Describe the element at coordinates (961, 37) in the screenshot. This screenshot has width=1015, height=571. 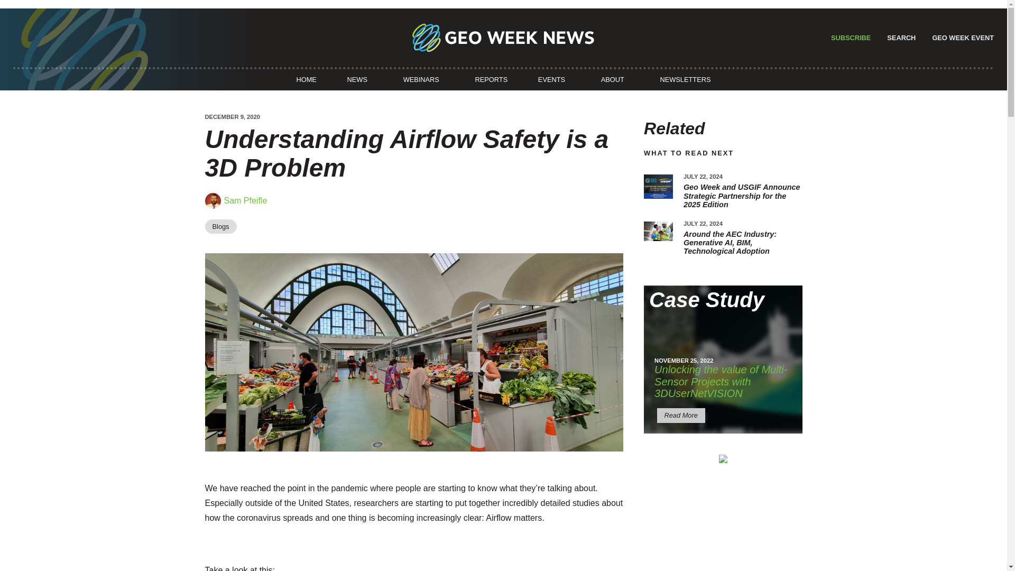
I see `Geo Week` at that location.